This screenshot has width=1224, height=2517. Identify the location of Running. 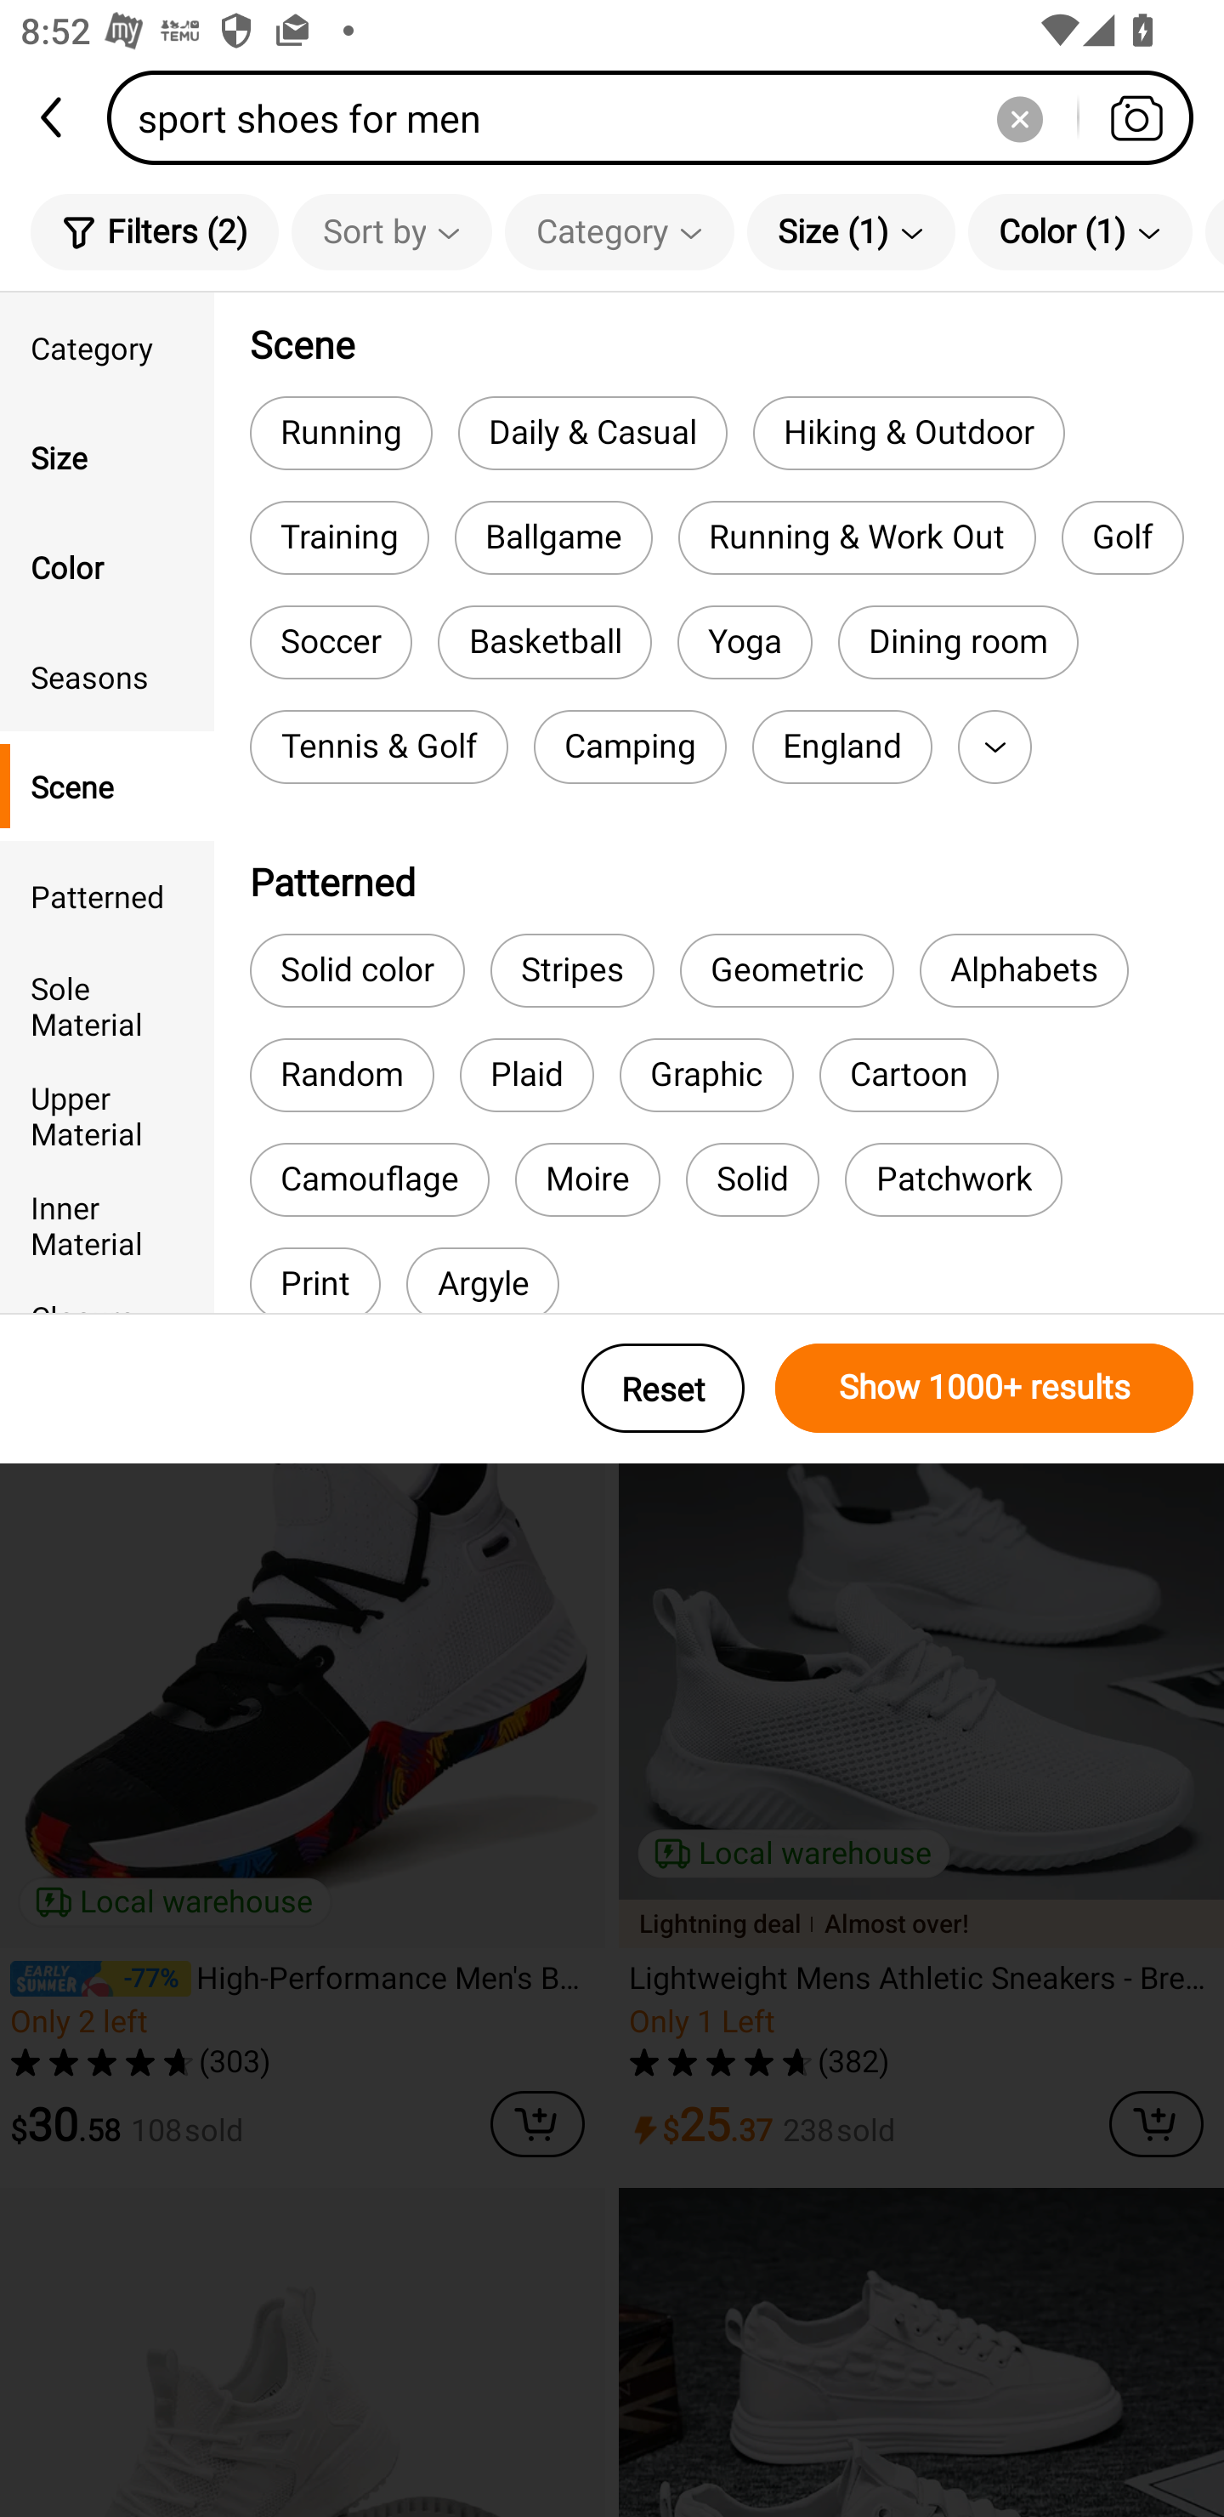
(340, 432).